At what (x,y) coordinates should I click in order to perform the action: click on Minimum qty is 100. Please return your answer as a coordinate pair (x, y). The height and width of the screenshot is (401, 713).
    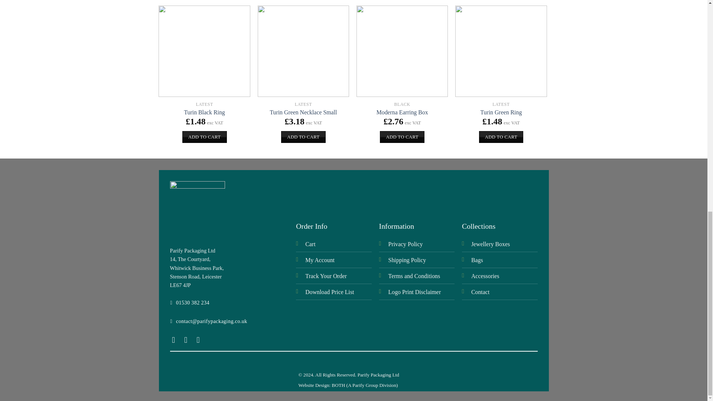
    Looking at the image, I should click on (204, 137).